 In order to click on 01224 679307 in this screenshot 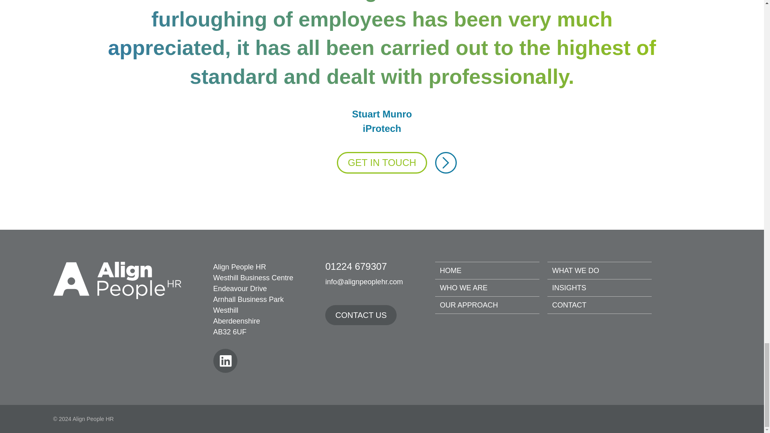, I will do `click(364, 267)`.